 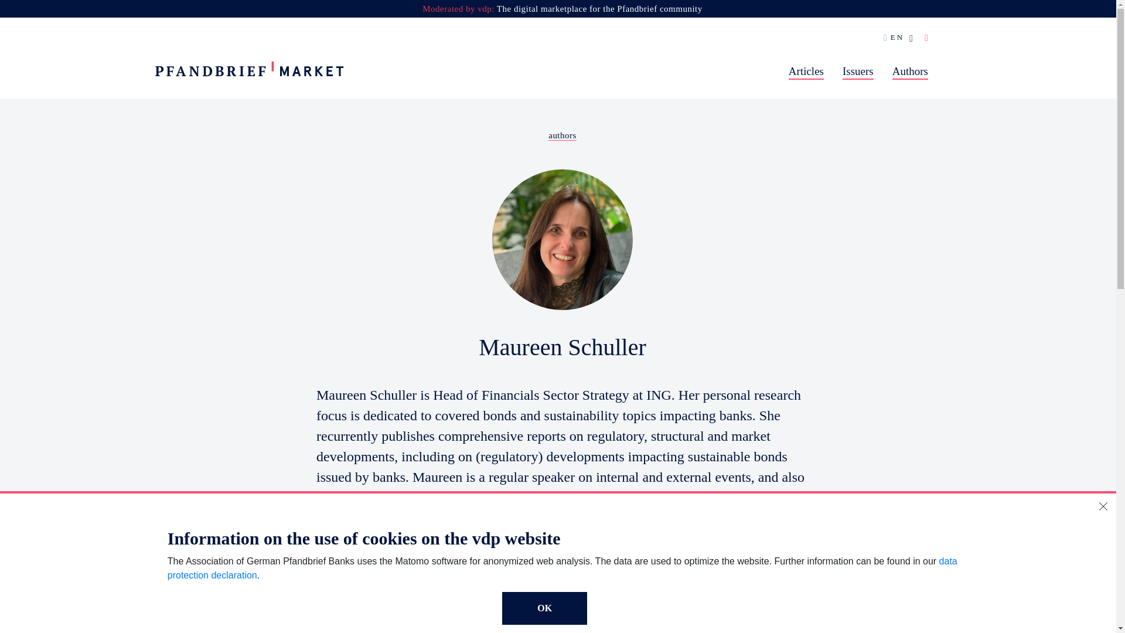 What do you see at coordinates (806, 73) in the screenshot?
I see `Articles` at bounding box center [806, 73].